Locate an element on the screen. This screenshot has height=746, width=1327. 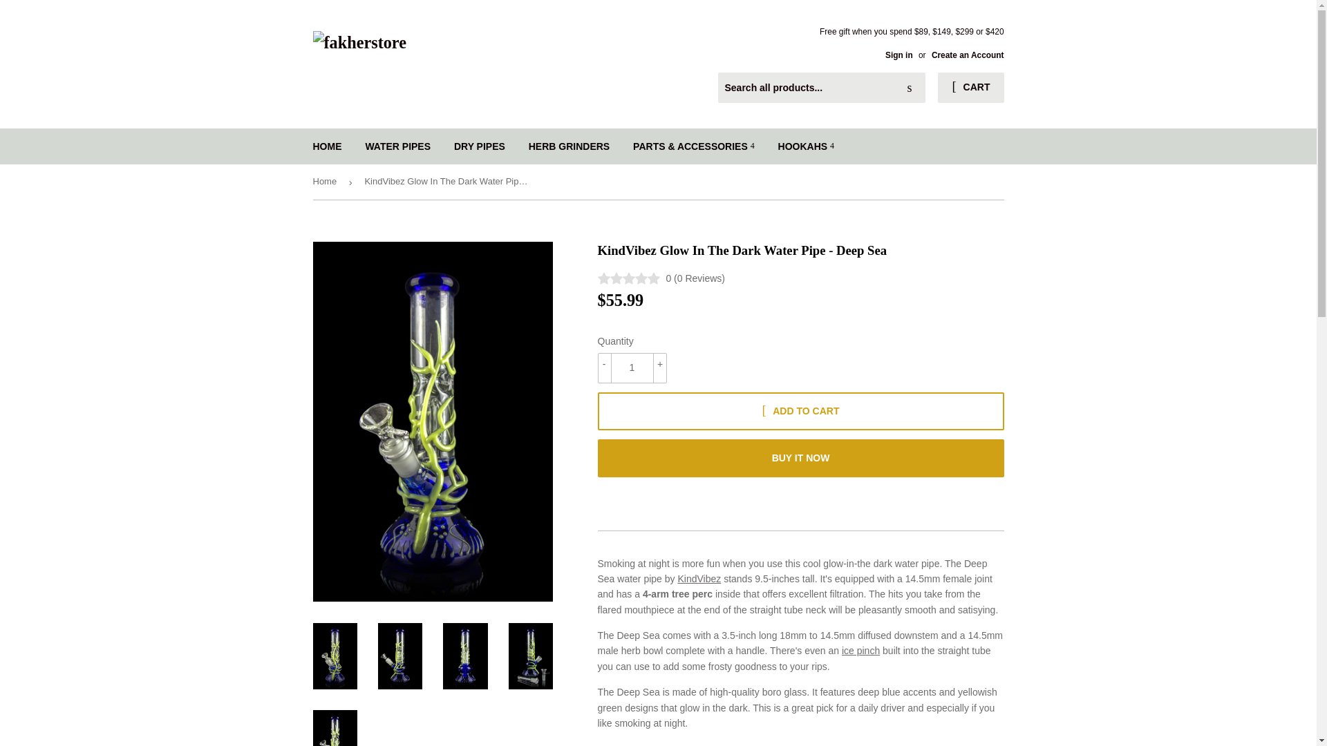
WATER PIPES is located at coordinates (397, 146).